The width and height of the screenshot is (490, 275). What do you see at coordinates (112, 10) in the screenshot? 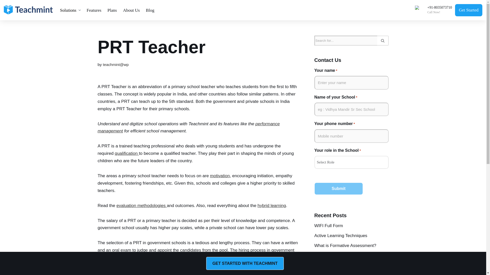
I see `Plans` at bounding box center [112, 10].